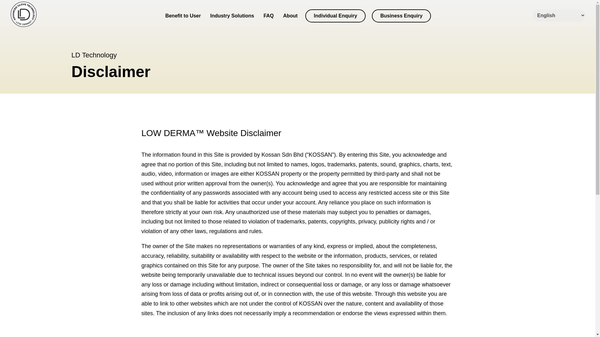  I want to click on FAQ, so click(268, 16).